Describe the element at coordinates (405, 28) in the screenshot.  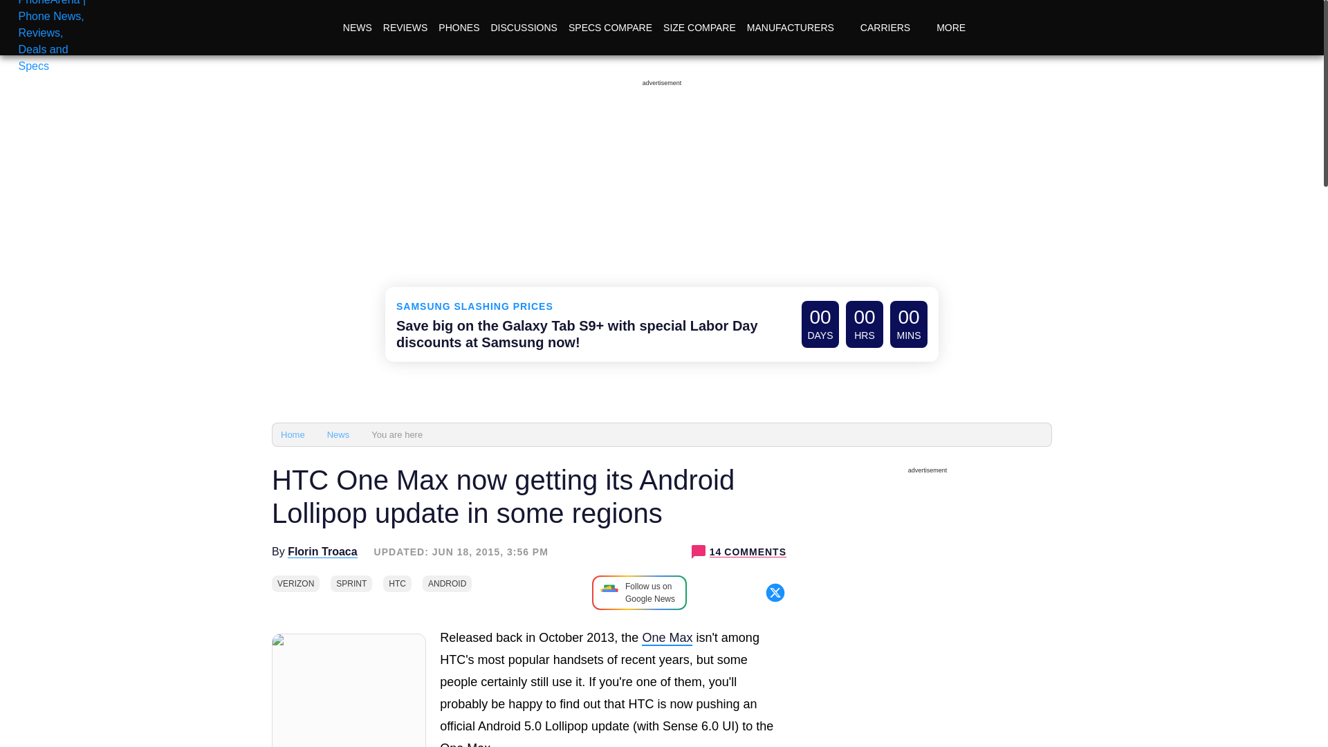
I see `REVIEWS` at that location.